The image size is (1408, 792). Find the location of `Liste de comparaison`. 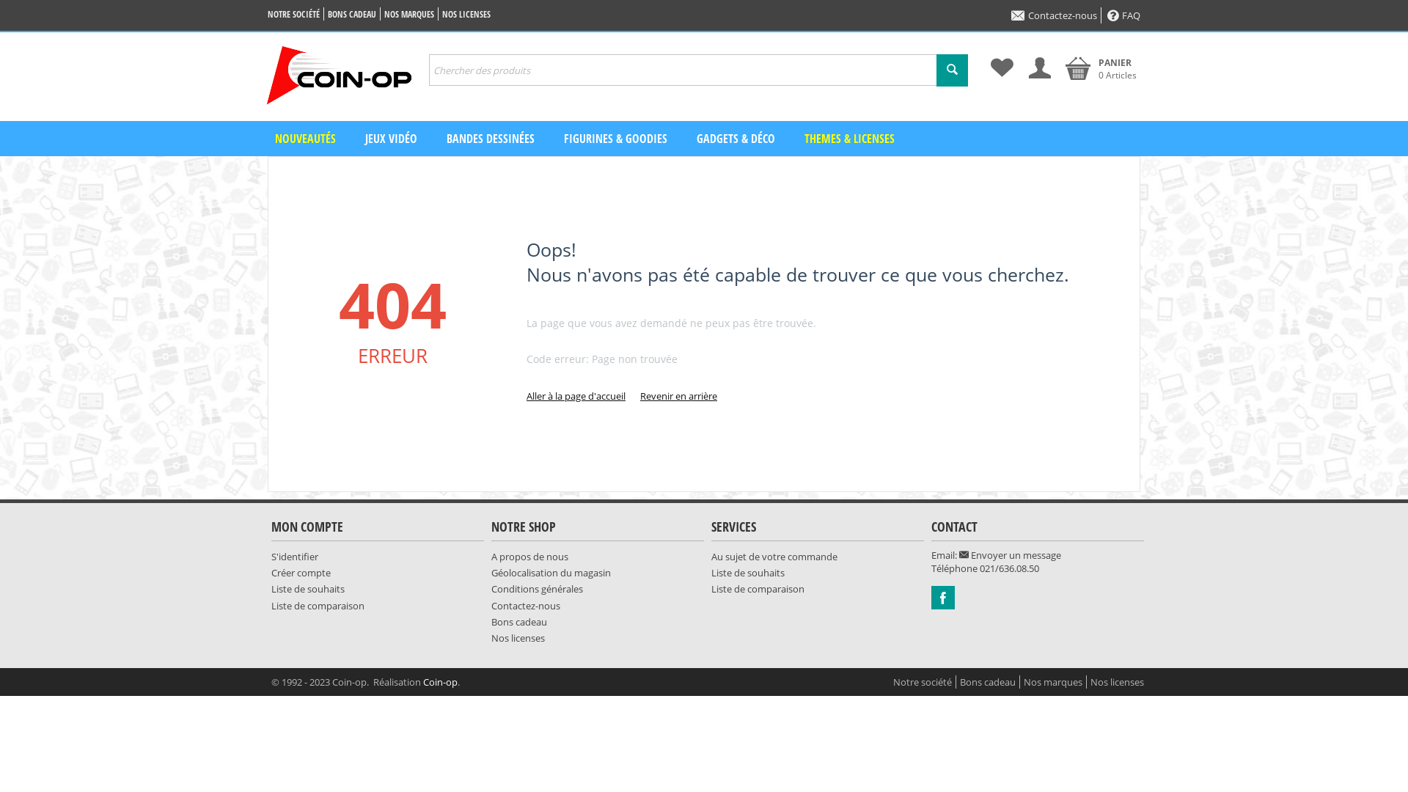

Liste de comparaison is located at coordinates (318, 606).